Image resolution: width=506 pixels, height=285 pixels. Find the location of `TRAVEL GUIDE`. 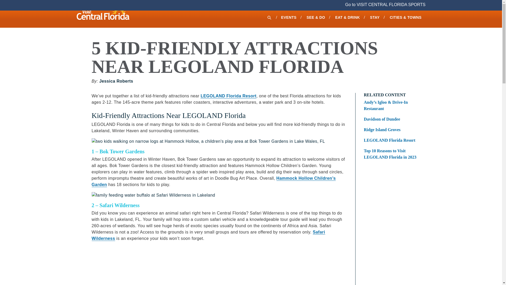

TRAVEL GUIDE is located at coordinates (387, 8).